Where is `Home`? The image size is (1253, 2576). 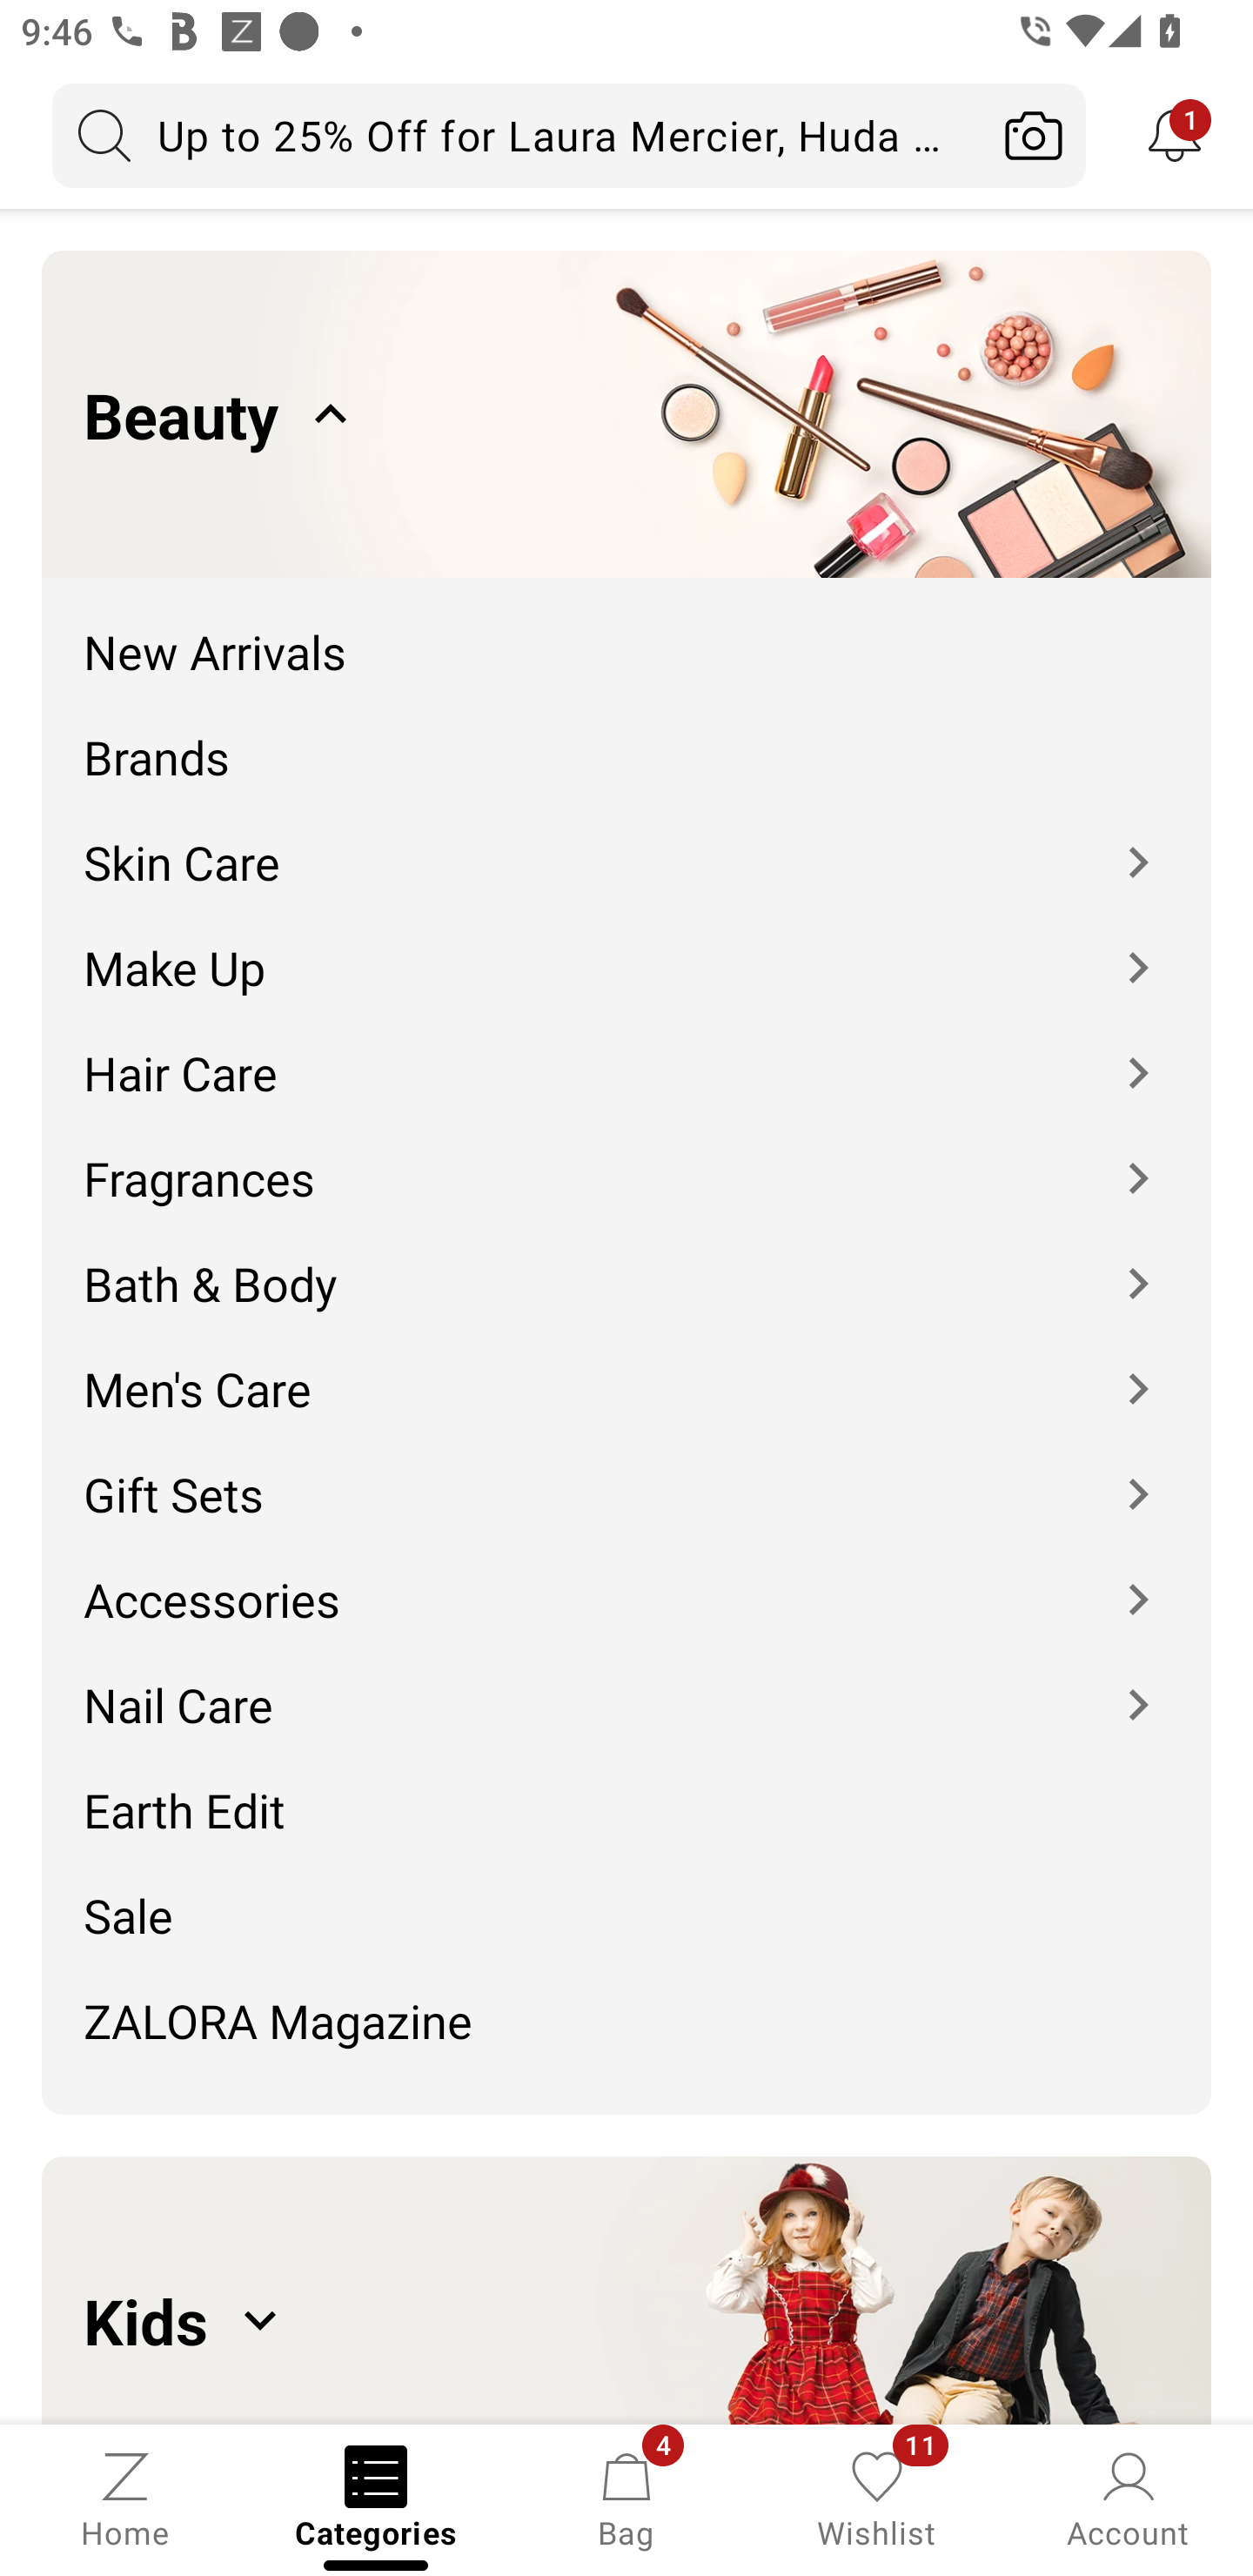
Home is located at coordinates (125, 2498).